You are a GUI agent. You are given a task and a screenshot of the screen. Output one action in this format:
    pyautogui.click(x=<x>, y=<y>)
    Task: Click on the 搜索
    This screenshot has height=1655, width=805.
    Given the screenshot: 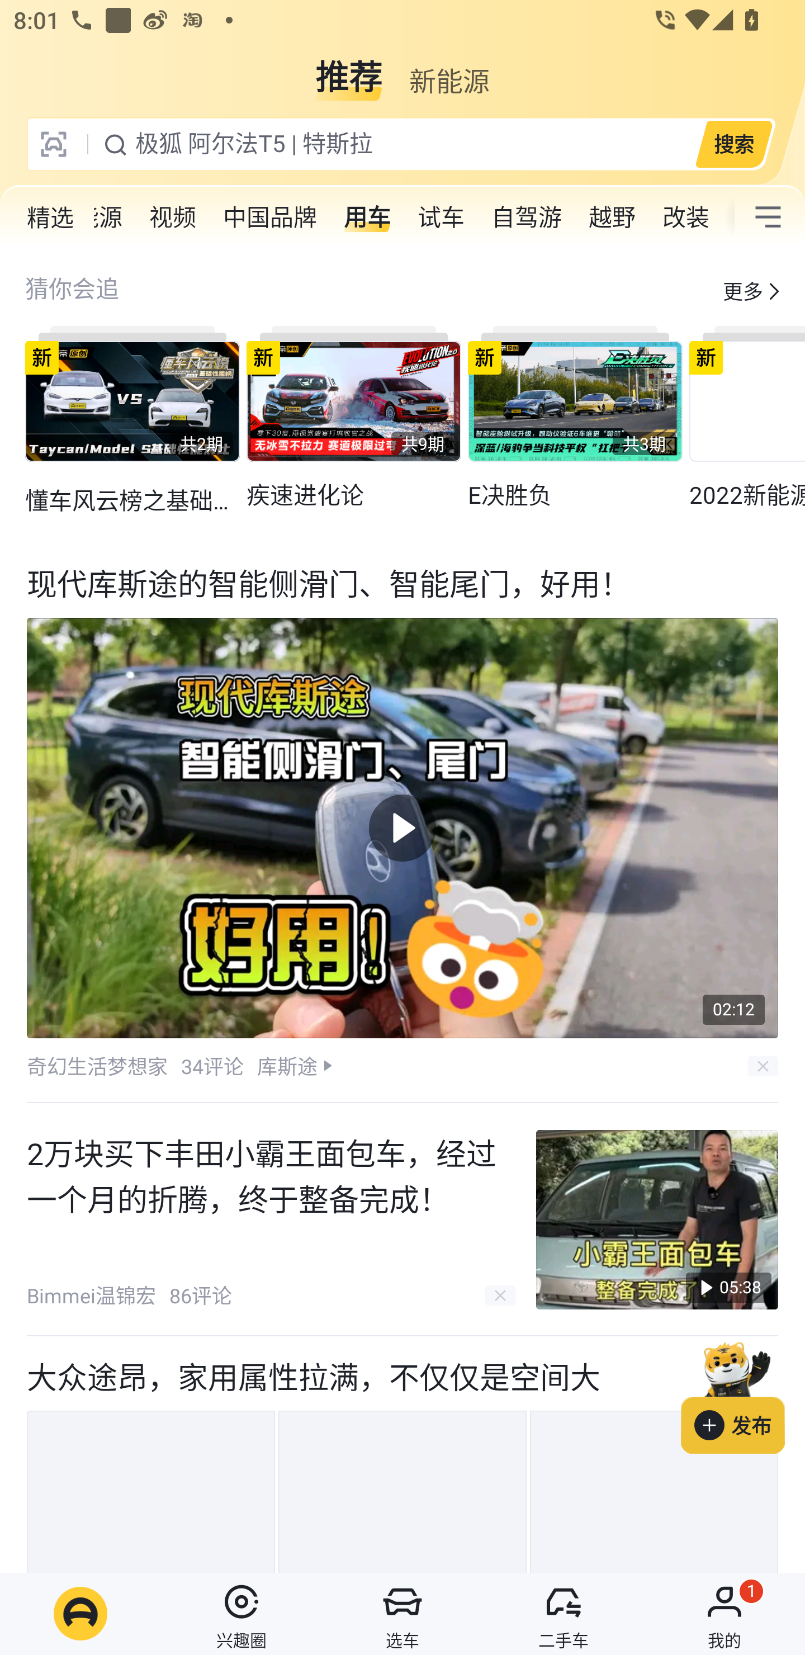 What is the action you would take?
    pyautogui.click(x=733, y=144)
    